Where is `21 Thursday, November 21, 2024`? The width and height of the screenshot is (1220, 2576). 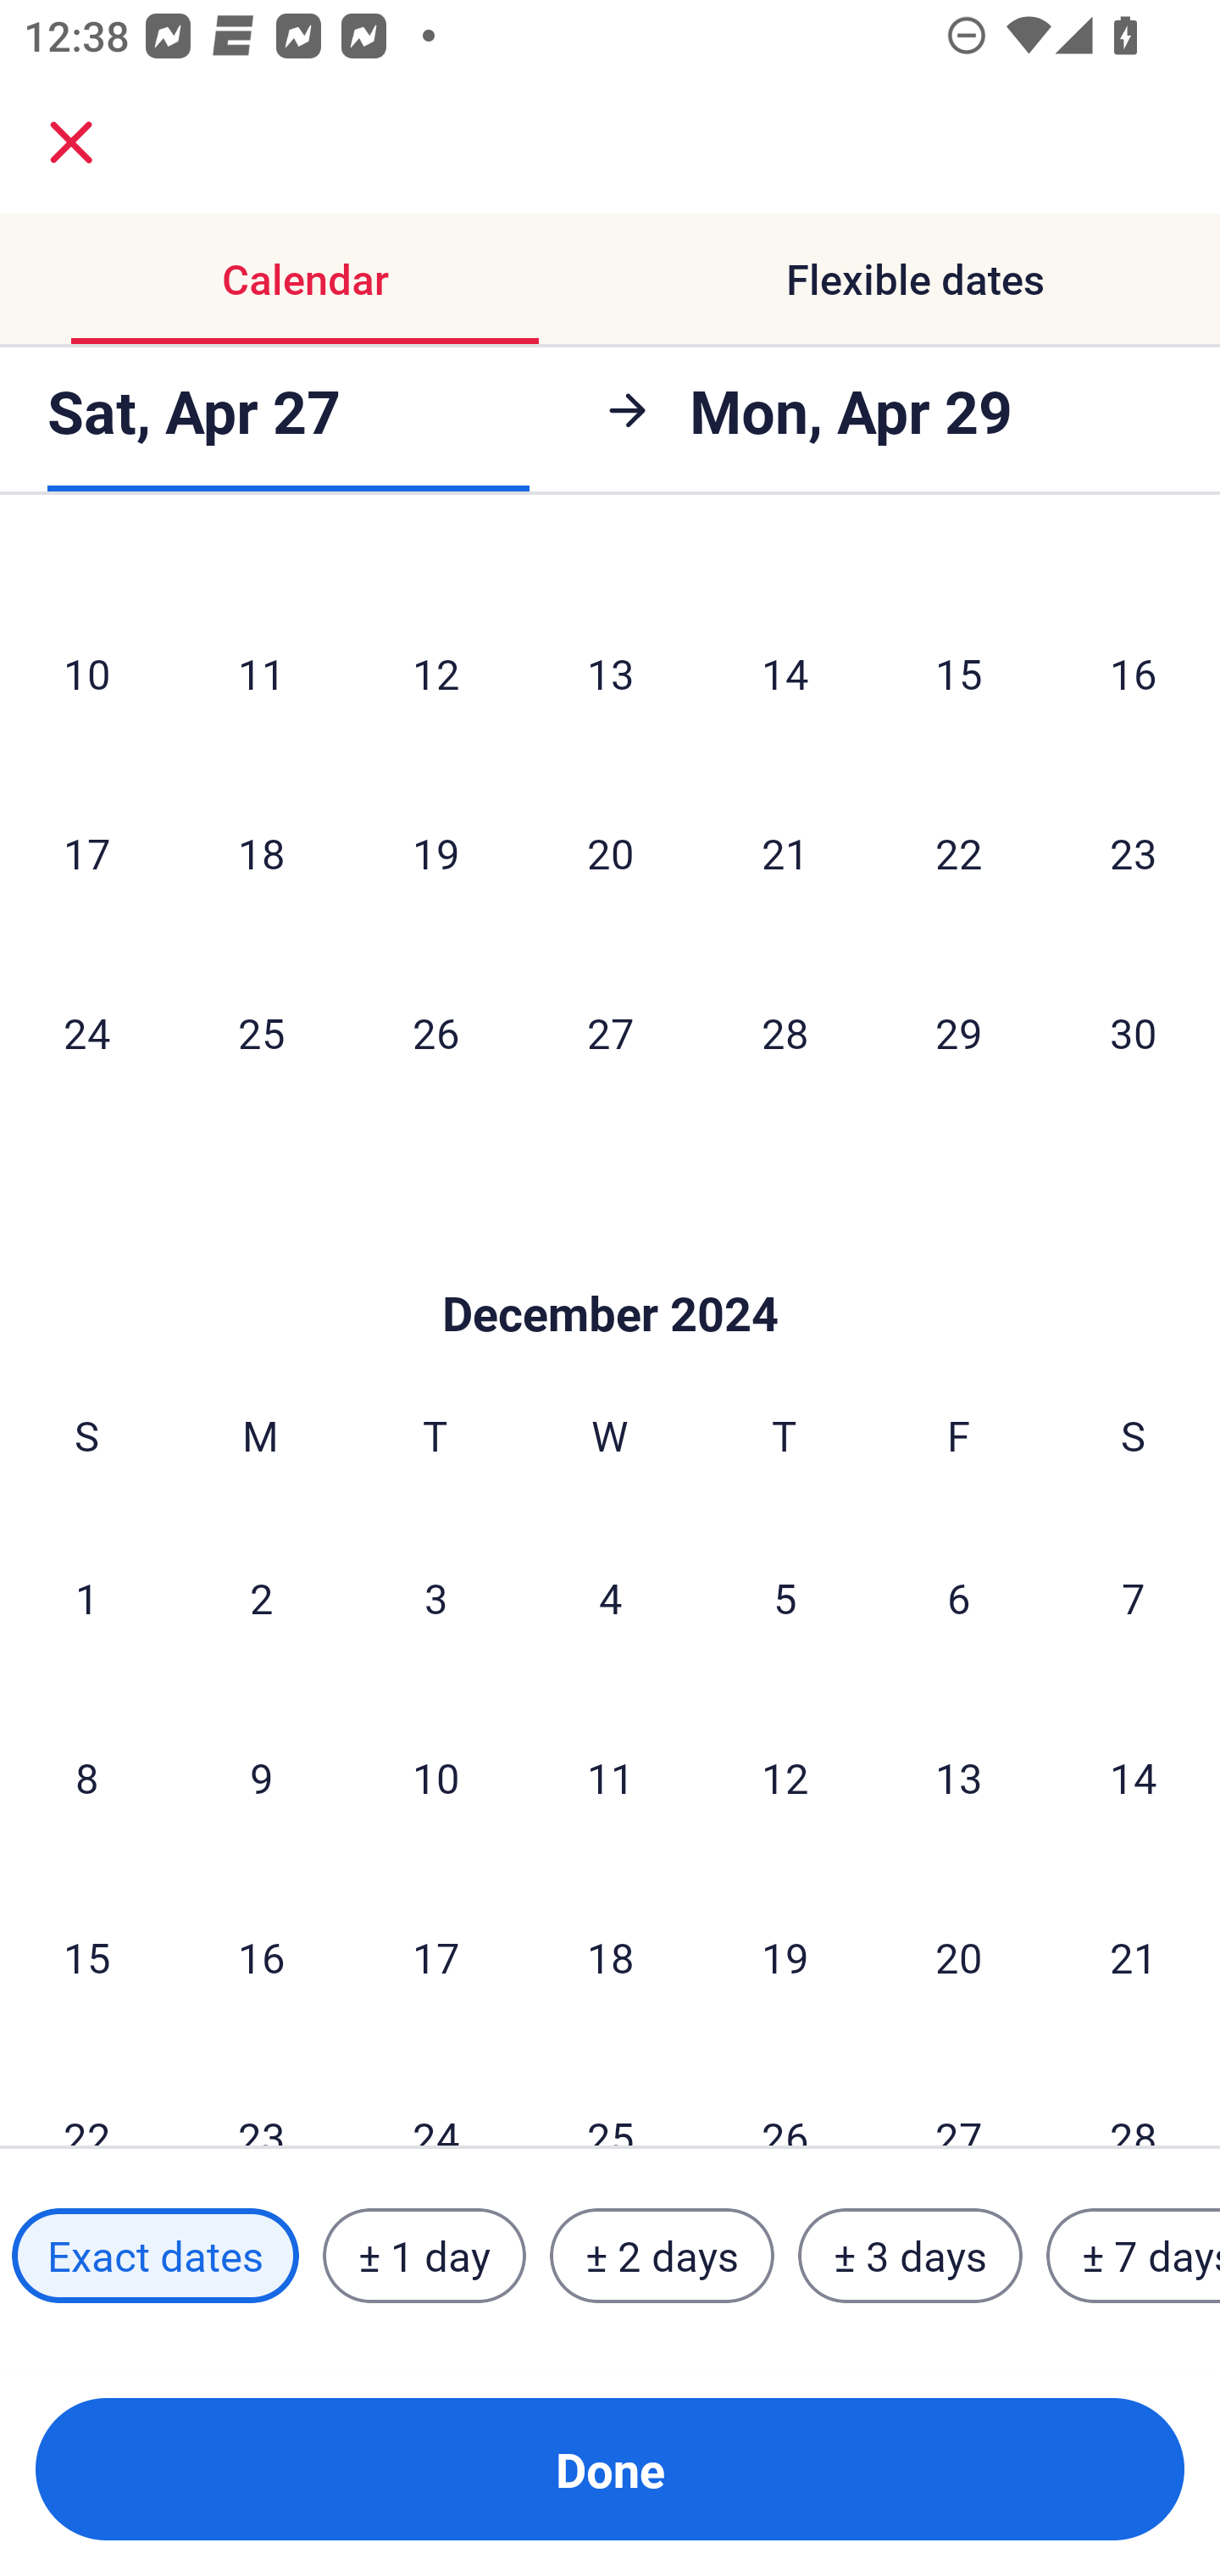 21 Thursday, November 21, 2024 is located at coordinates (785, 852).